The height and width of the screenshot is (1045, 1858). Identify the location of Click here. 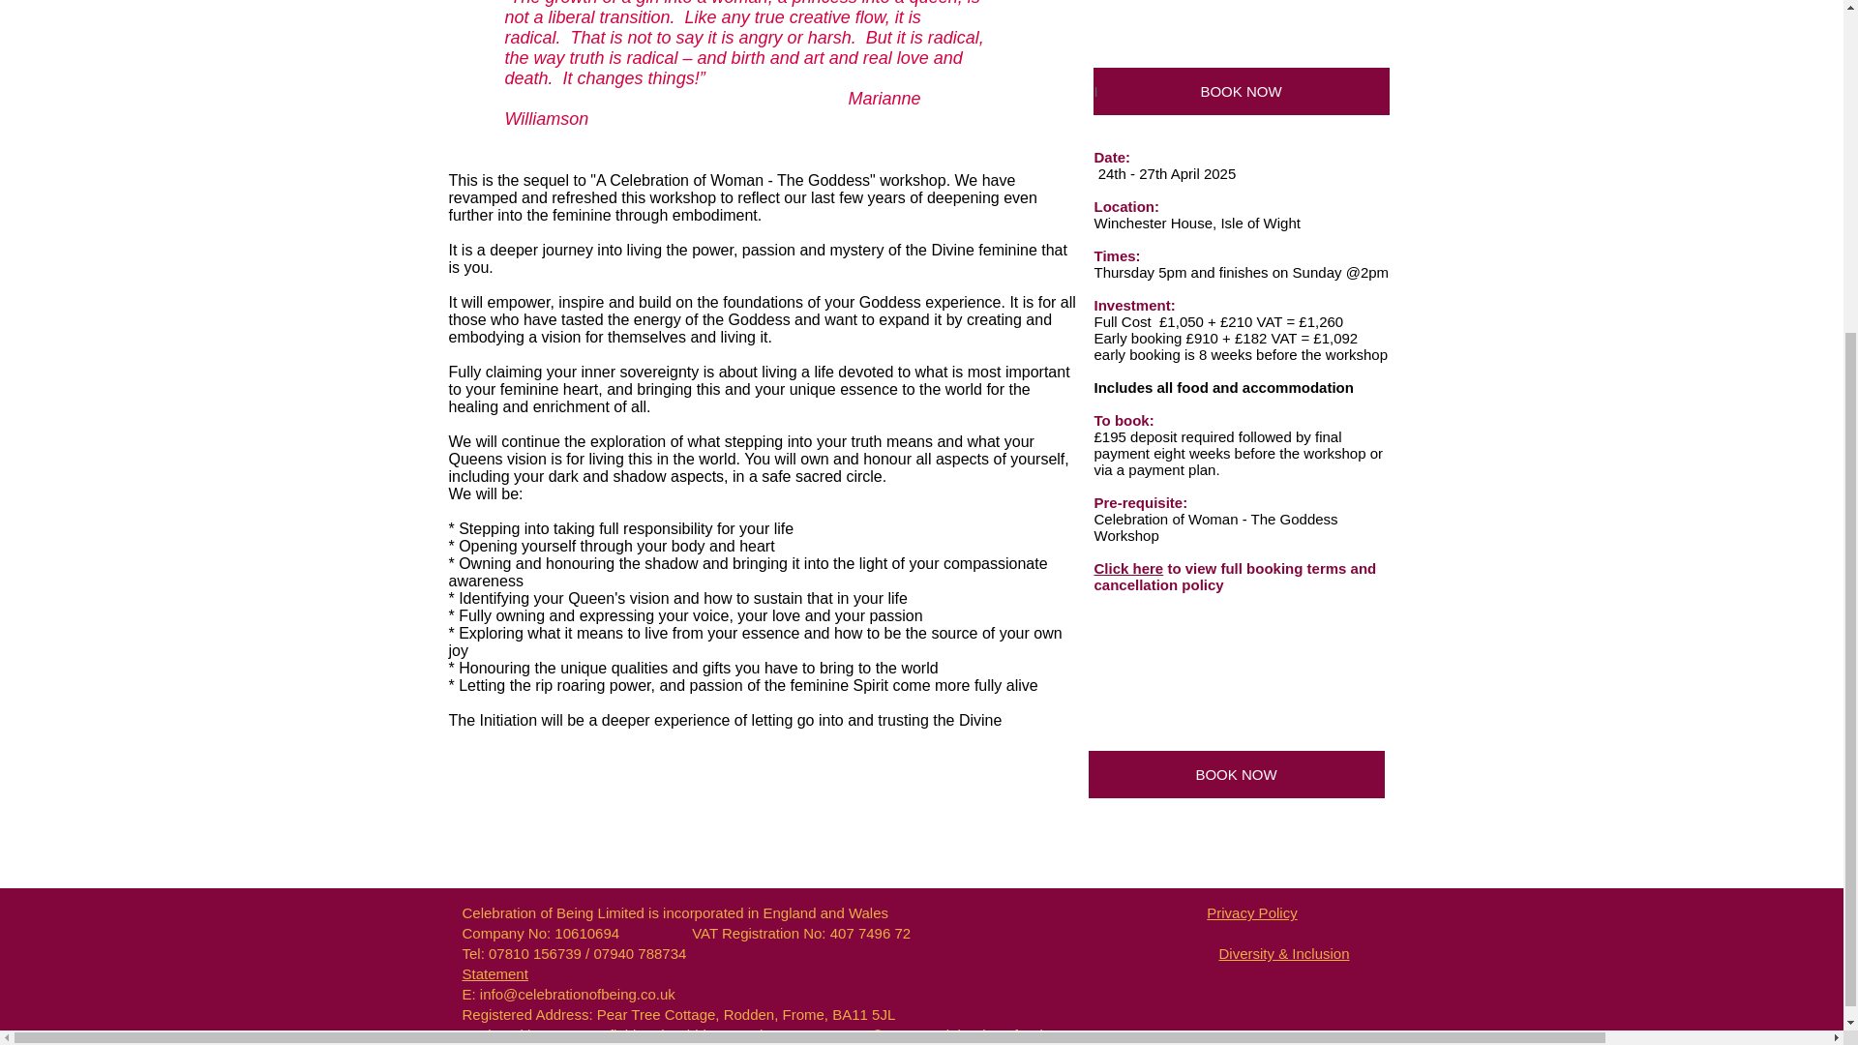
(1128, 568).